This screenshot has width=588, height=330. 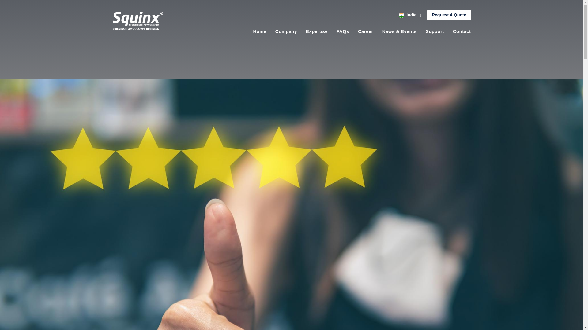 I want to click on Support, so click(x=435, y=31).